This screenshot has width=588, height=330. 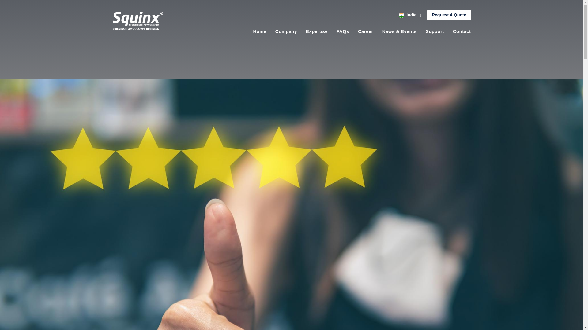 I want to click on Support, so click(x=435, y=31).